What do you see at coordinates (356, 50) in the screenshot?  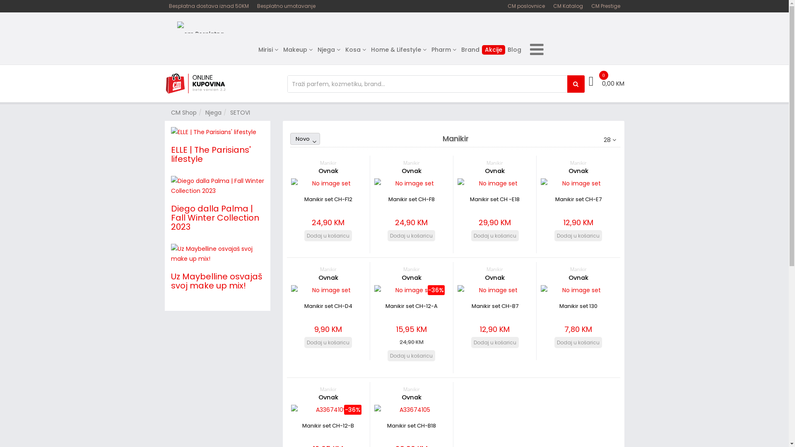 I see `Kosa` at bounding box center [356, 50].